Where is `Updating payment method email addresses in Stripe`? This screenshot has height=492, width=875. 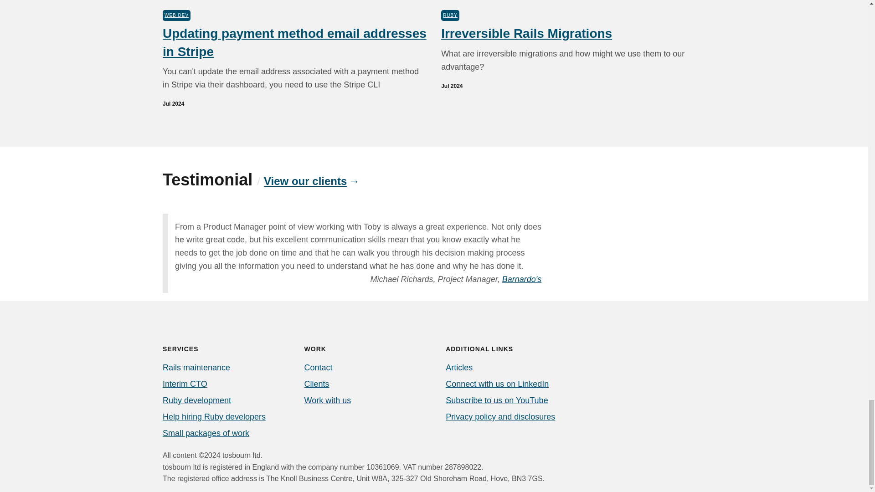
Updating payment method email addresses in Stripe is located at coordinates (294, 42).